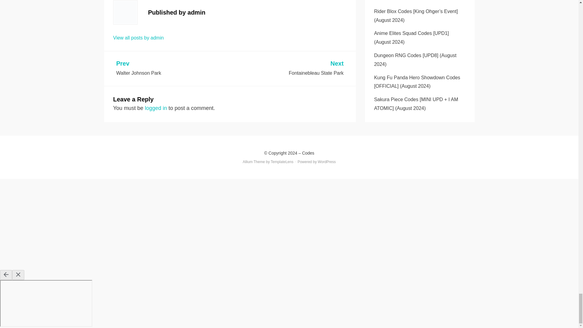 This screenshot has width=583, height=328. What do you see at coordinates (155, 108) in the screenshot?
I see `WordPress` at bounding box center [155, 108].